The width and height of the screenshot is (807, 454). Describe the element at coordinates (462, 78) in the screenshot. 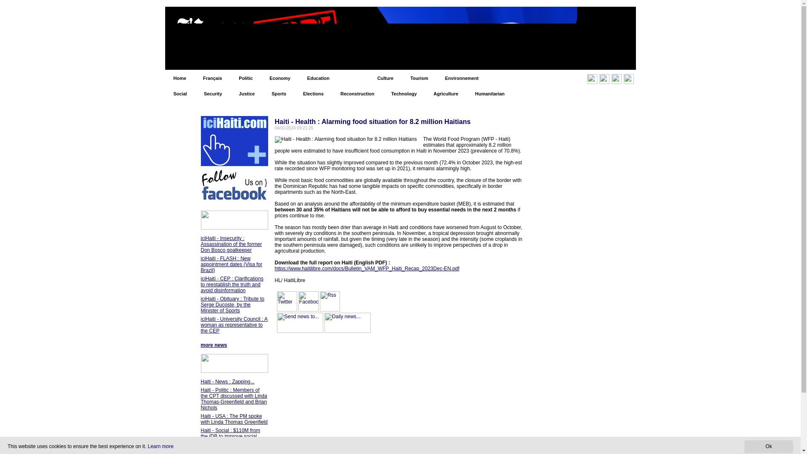

I see `Environnement` at that location.